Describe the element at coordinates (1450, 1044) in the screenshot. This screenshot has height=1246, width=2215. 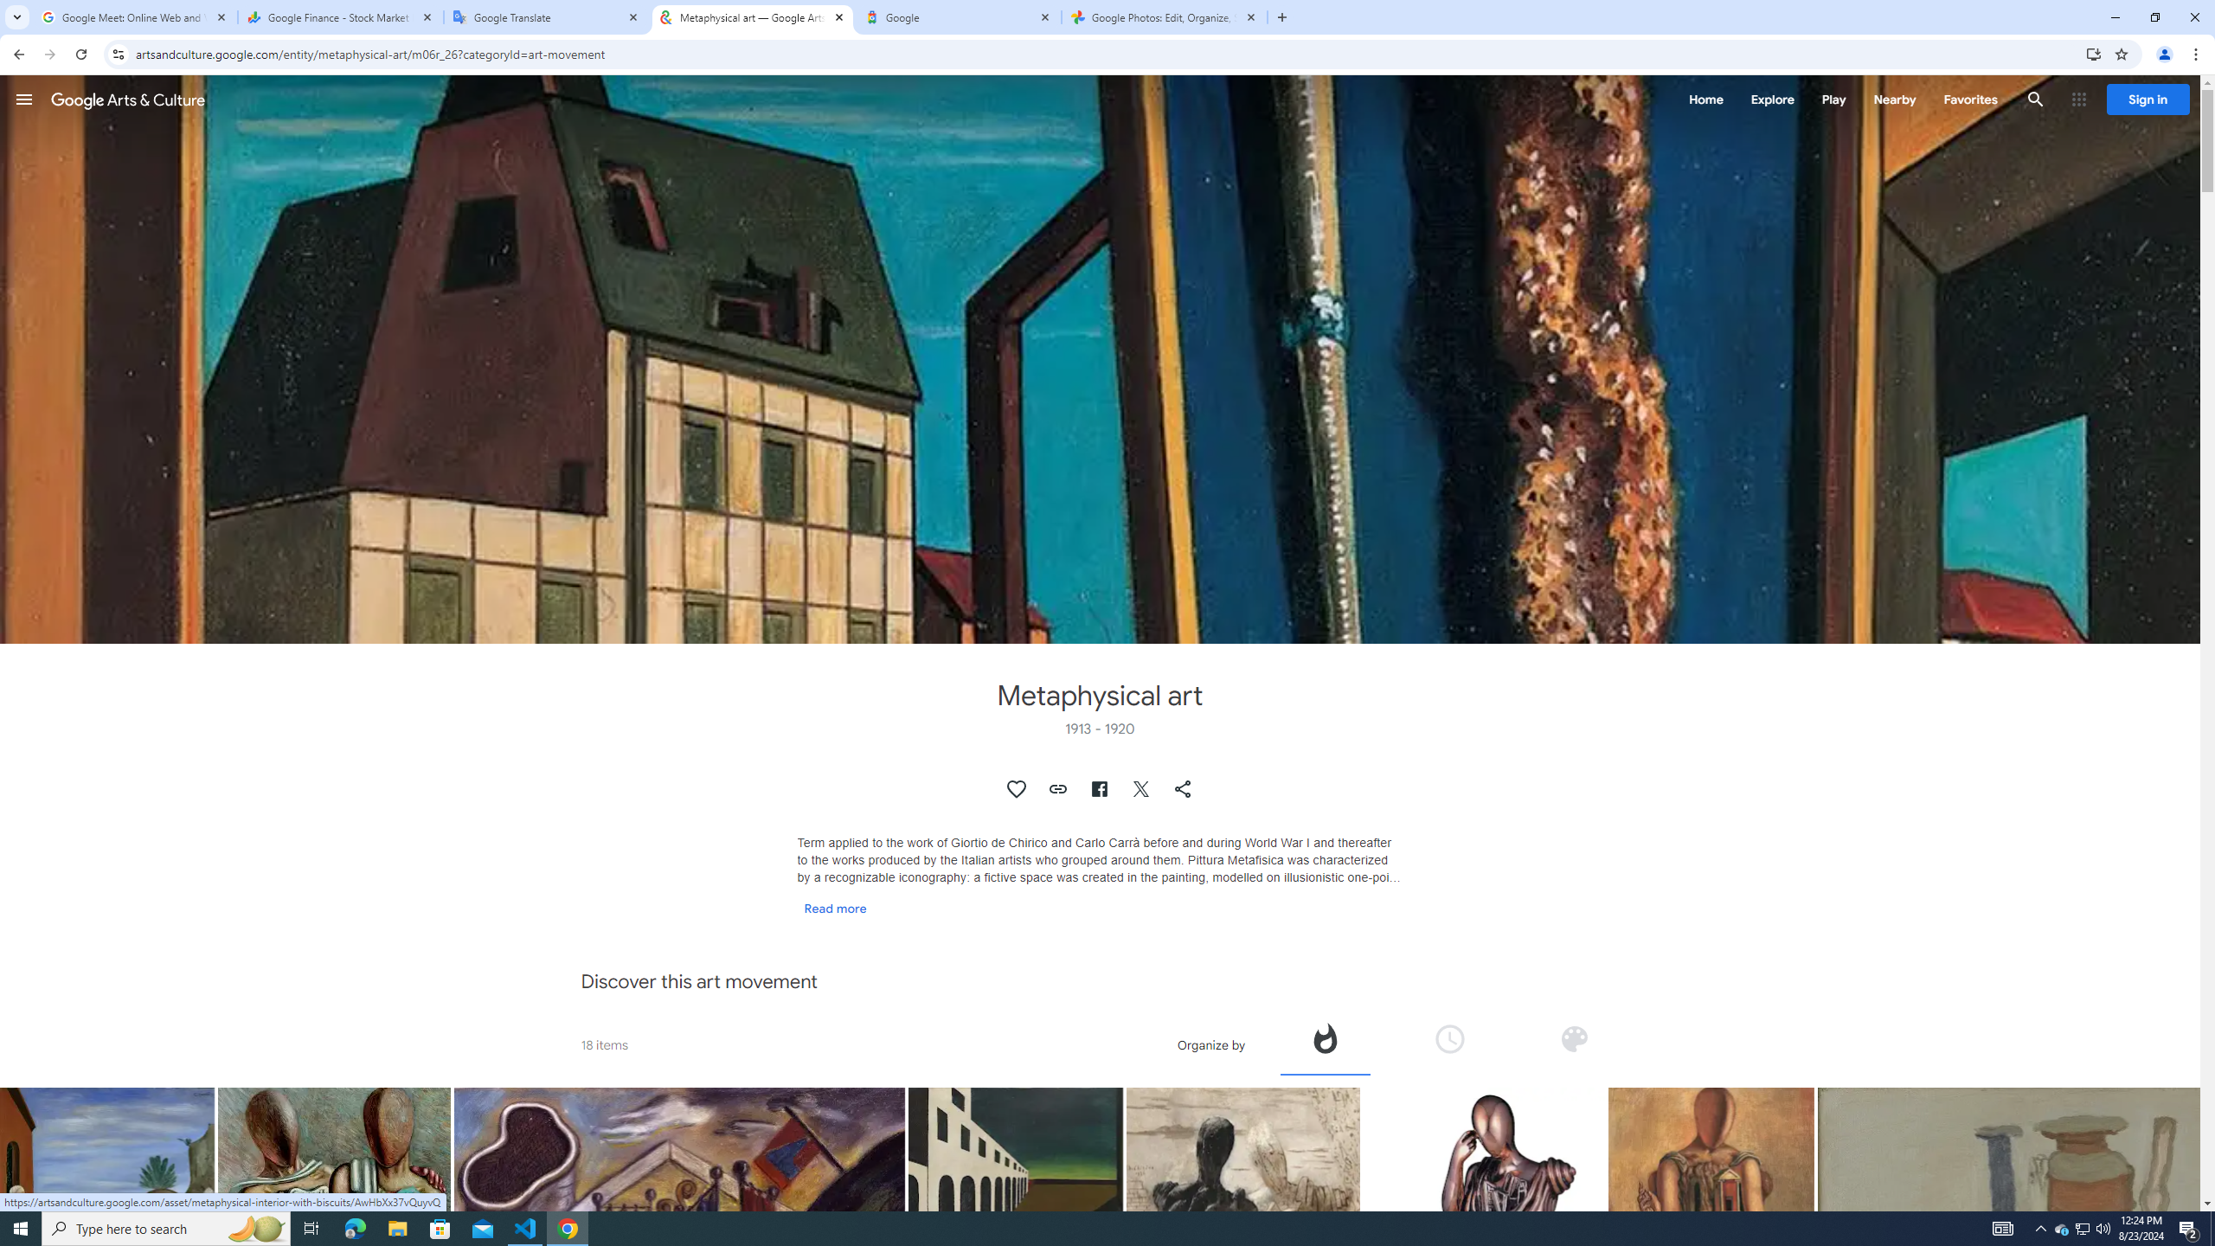
I see `Organize by time` at that location.